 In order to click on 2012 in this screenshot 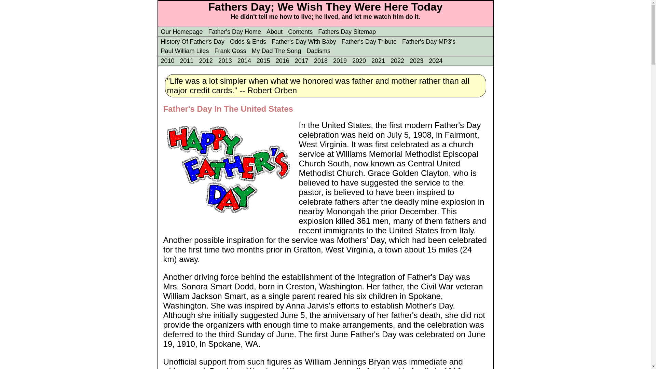, I will do `click(206, 61)`.